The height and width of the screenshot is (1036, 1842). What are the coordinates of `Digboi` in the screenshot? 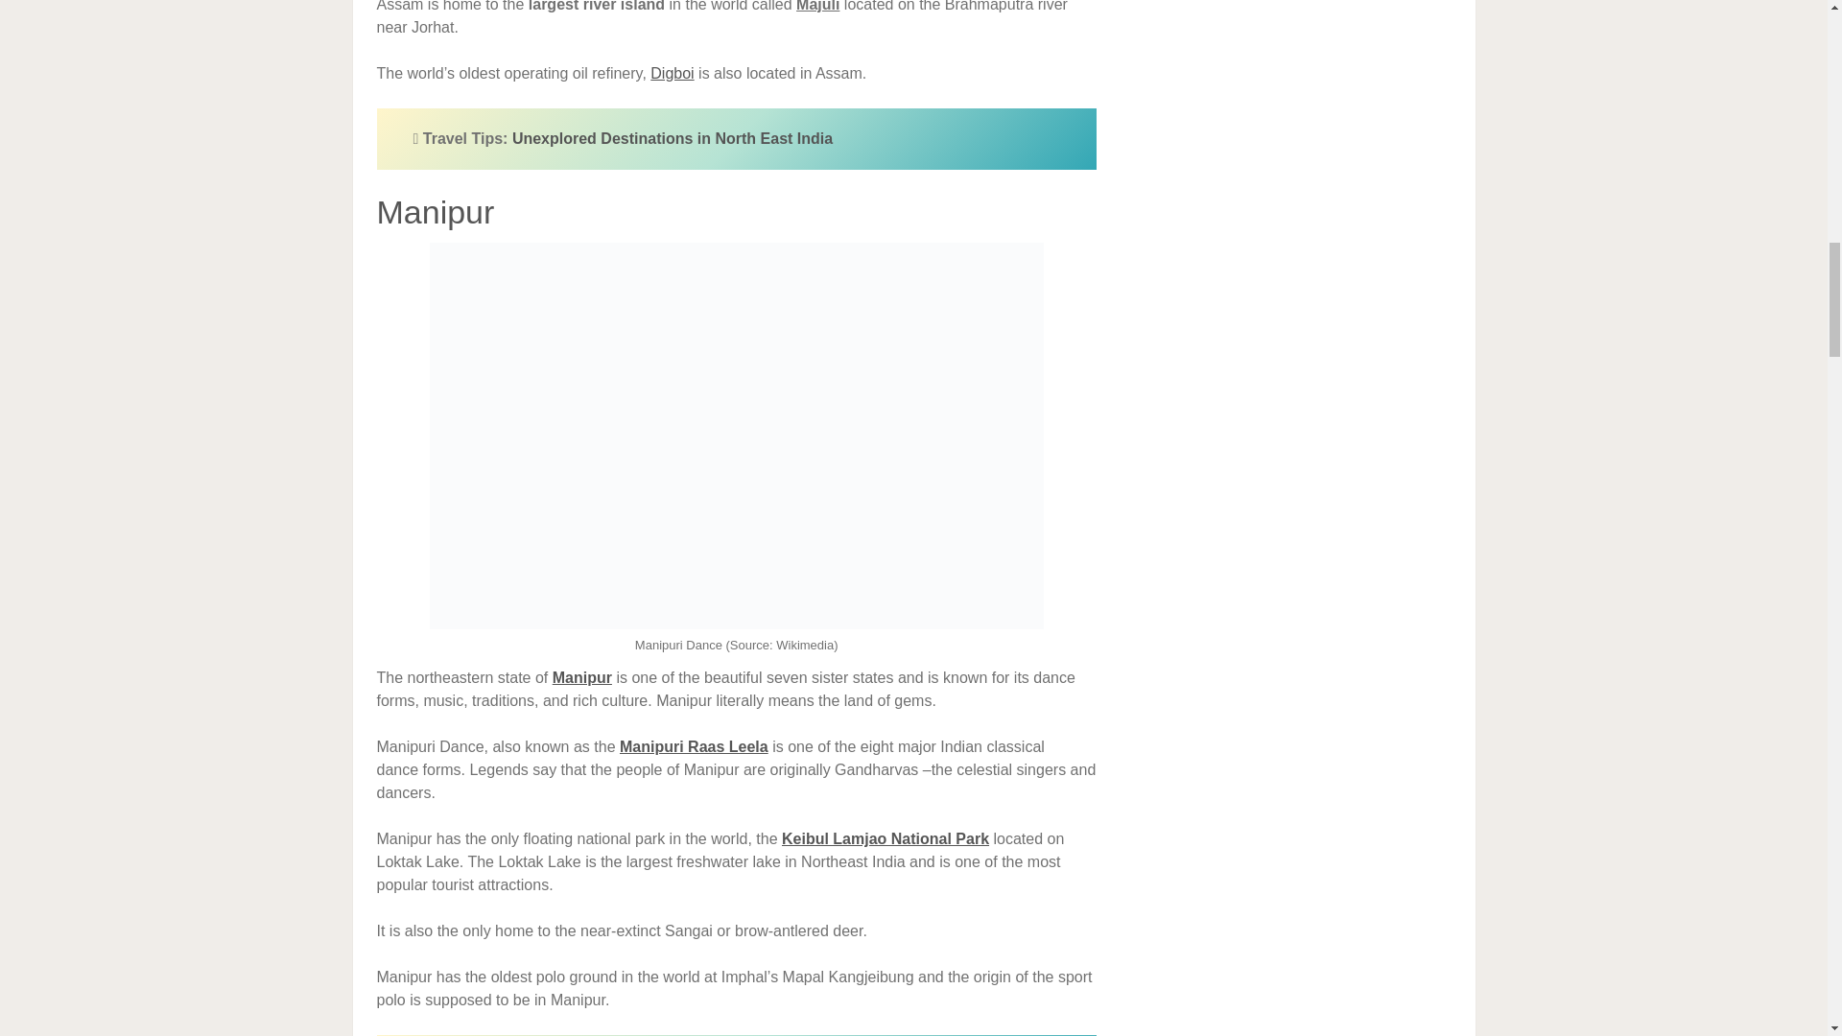 It's located at (672, 73).